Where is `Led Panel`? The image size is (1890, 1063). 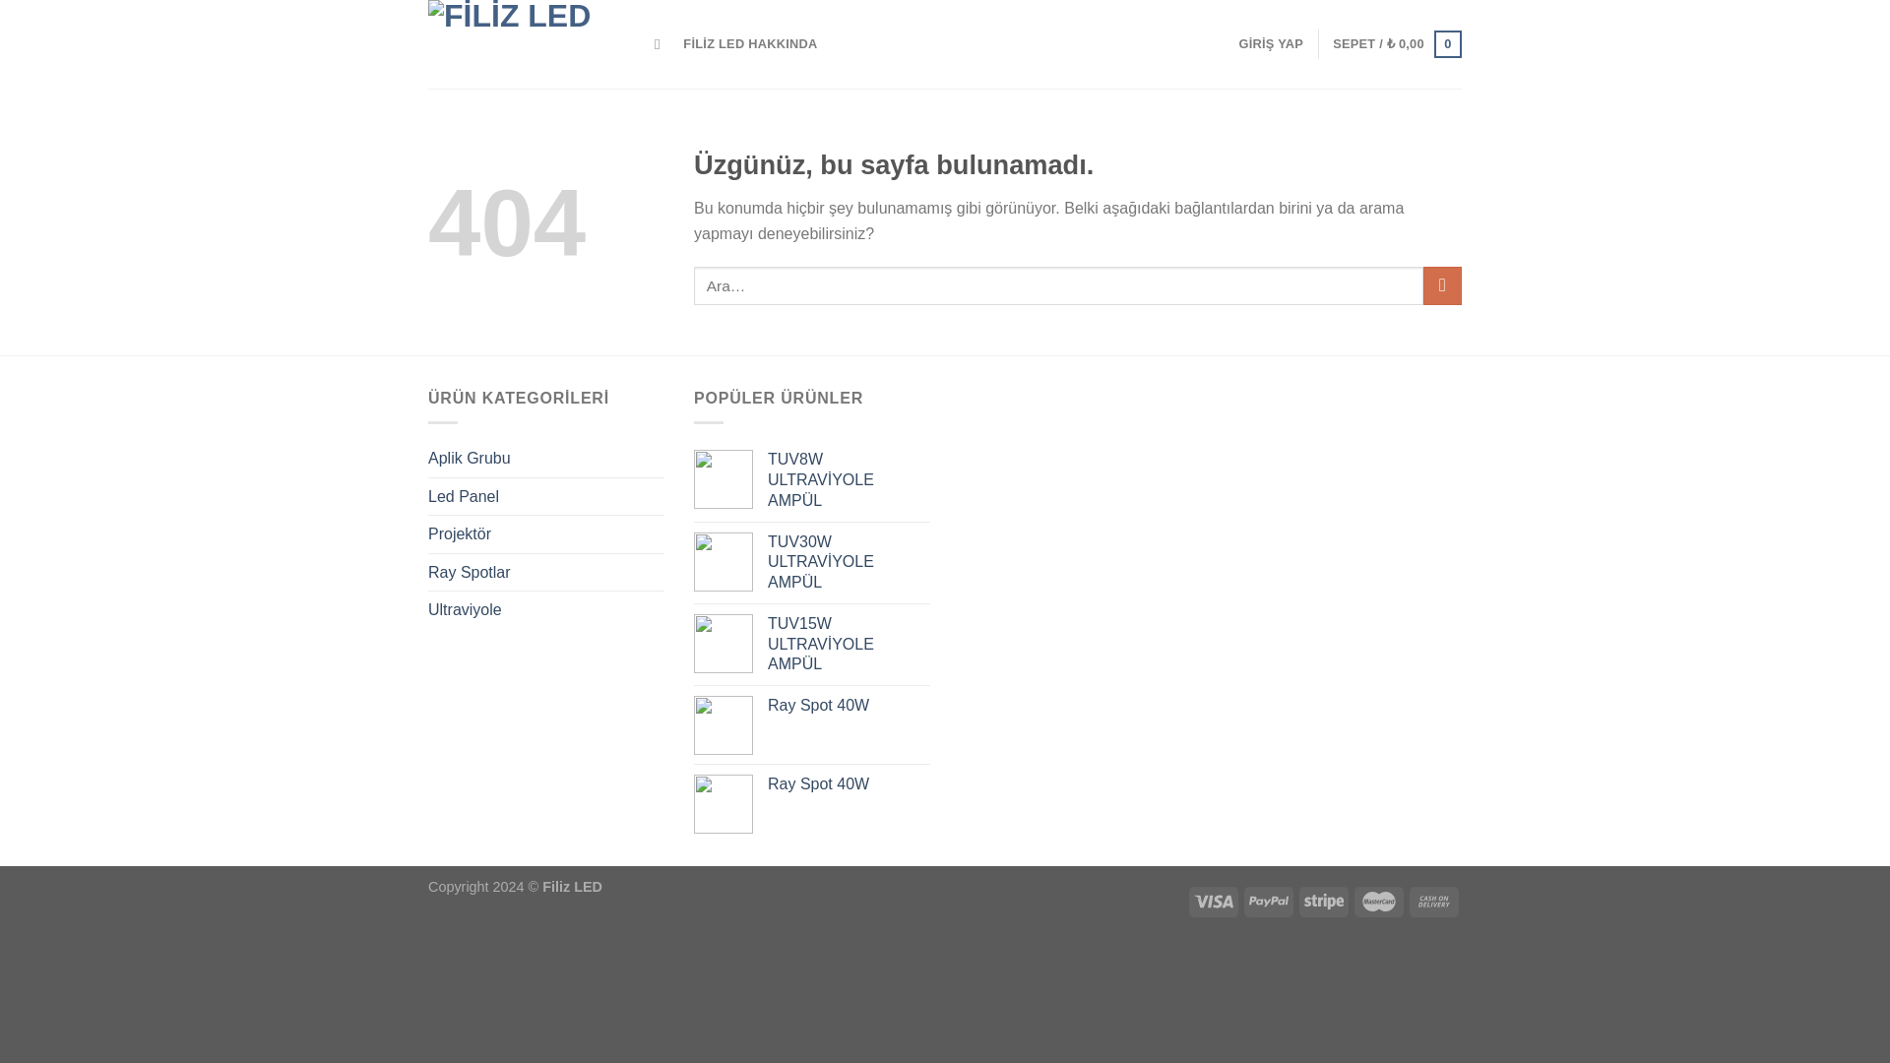
Led Panel is located at coordinates (546, 496).